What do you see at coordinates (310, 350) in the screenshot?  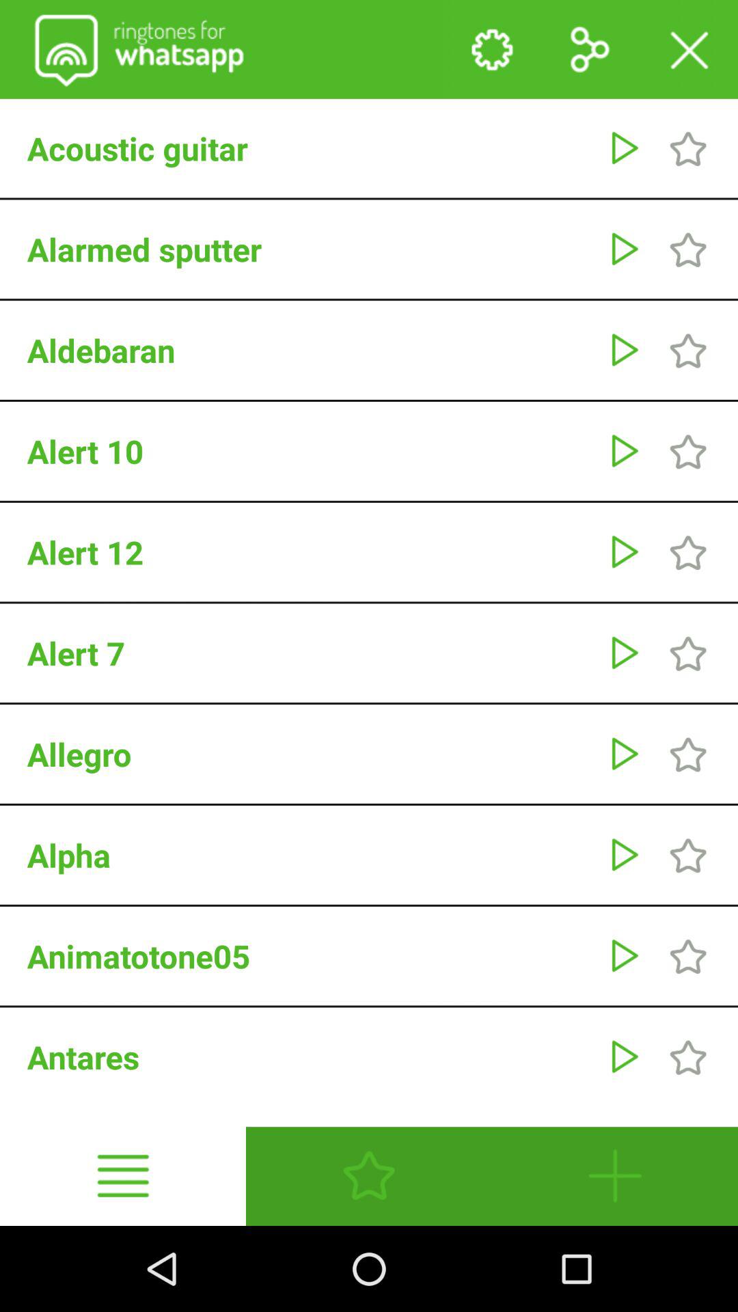 I see `swipe to the aldebaran` at bounding box center [310, 350].